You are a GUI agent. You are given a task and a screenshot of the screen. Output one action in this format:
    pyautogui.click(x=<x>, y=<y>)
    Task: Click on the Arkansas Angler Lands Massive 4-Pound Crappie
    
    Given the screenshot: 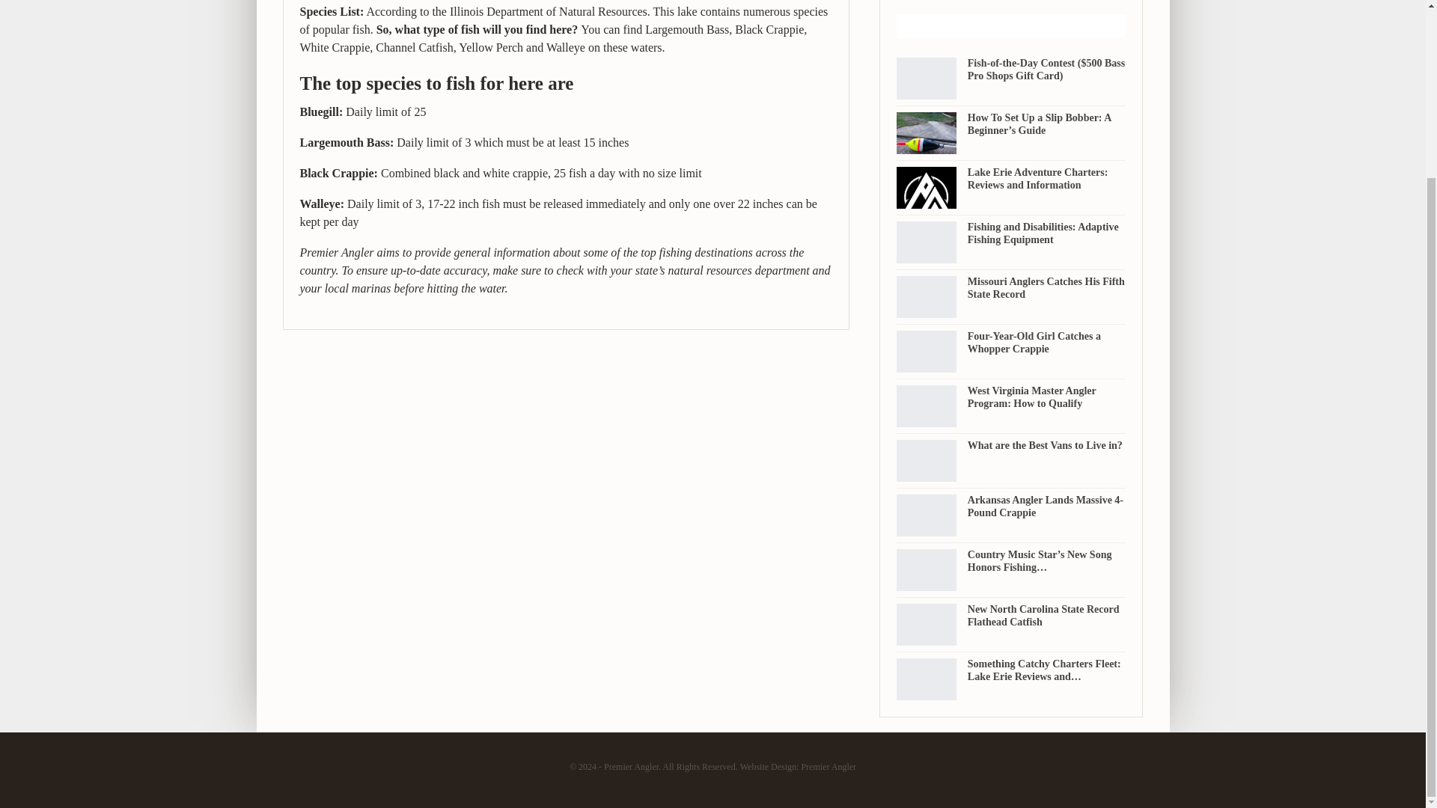 What is the action you would take?
    pyautogui.click(x=1045, y=506)
    